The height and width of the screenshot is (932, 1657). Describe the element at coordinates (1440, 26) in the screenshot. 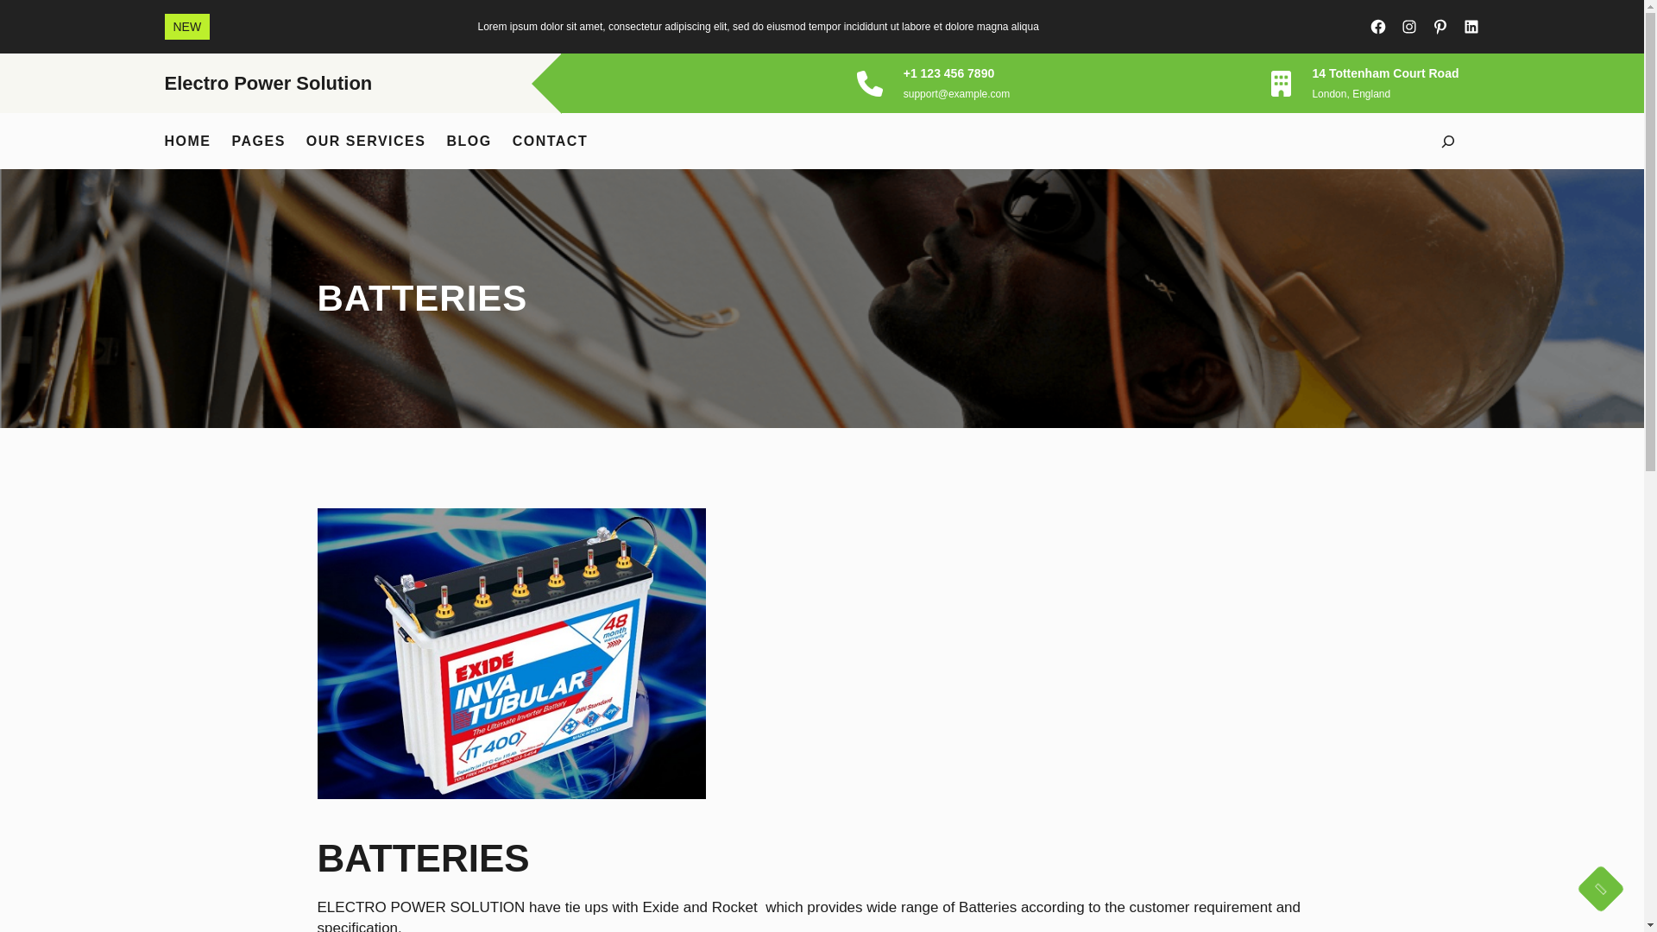

I see `Pinterest` at that location.